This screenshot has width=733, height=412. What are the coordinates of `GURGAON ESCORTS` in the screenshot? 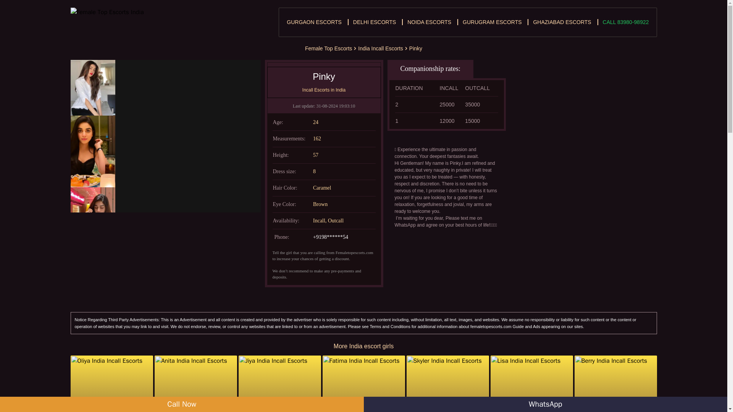 It's located at (314, 22).